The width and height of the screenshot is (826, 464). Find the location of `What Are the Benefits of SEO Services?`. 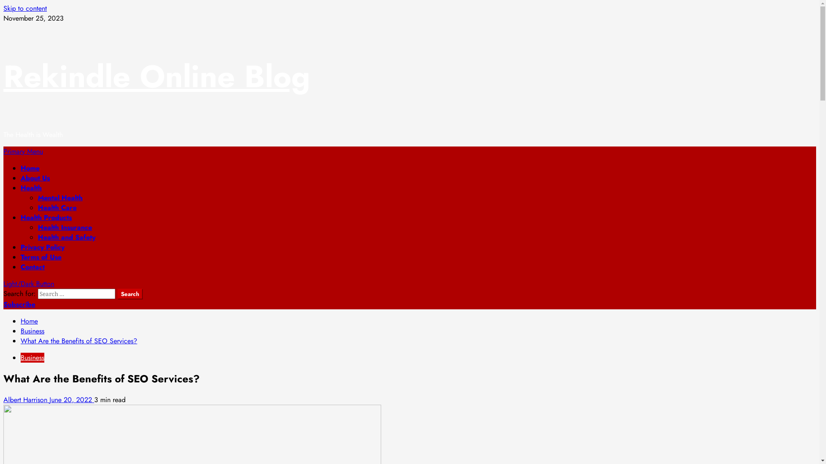

What Are the Benefits of SEO Services? is located at coordinates (79, 341).